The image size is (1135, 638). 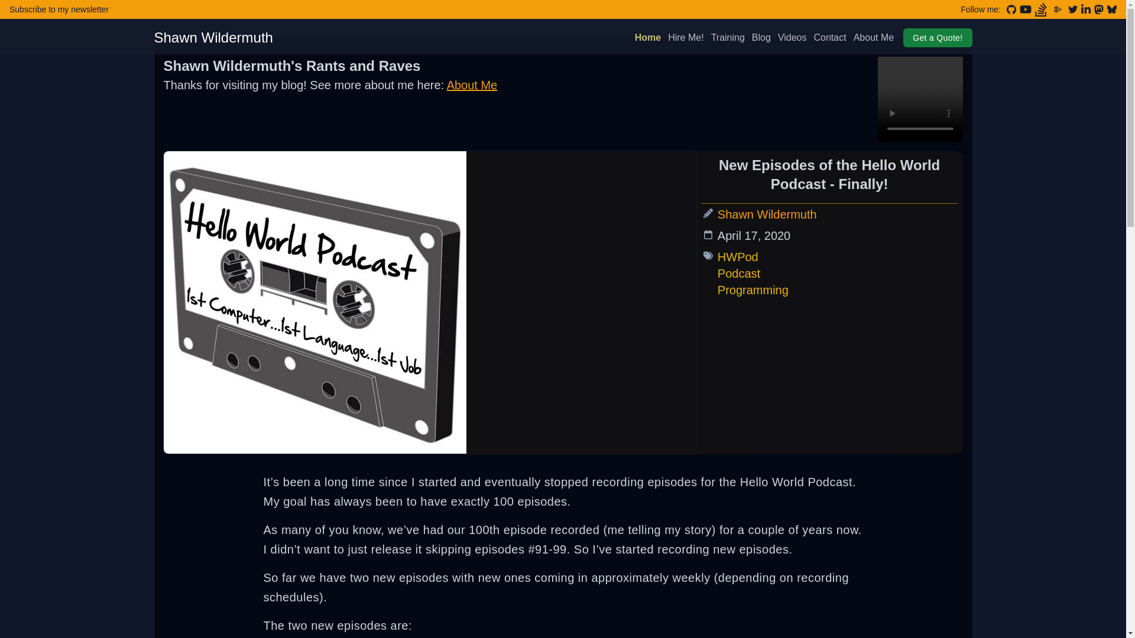 What do you see at coordinates (874, 37) in the screenshot?
I see `About Me` at bounding box center [874, 37].